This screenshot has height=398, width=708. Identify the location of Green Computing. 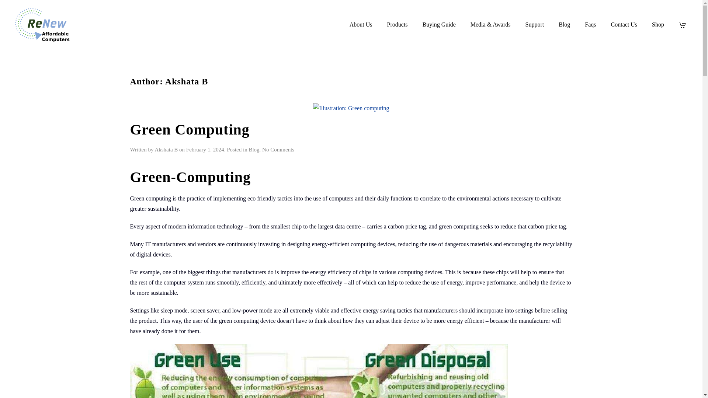
(189, 129).